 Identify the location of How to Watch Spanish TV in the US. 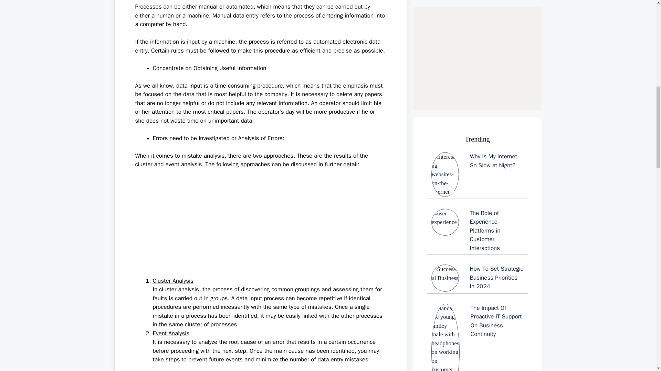
(477, 366).